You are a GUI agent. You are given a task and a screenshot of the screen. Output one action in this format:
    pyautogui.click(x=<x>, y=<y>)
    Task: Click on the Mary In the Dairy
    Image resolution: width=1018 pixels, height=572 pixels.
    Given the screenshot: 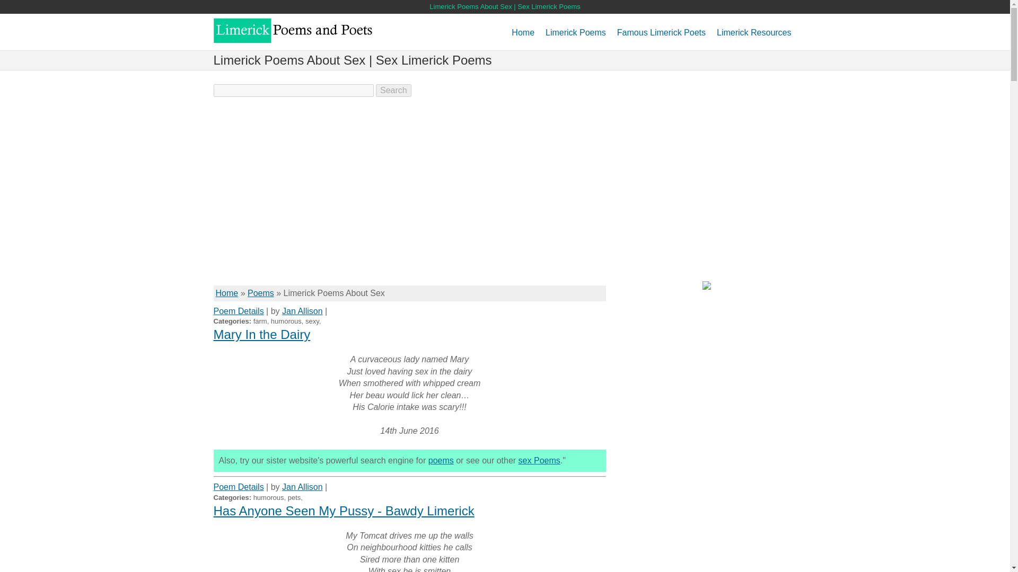 What is the action you would take?
    pyautogui.click(x=261, y=334)
    